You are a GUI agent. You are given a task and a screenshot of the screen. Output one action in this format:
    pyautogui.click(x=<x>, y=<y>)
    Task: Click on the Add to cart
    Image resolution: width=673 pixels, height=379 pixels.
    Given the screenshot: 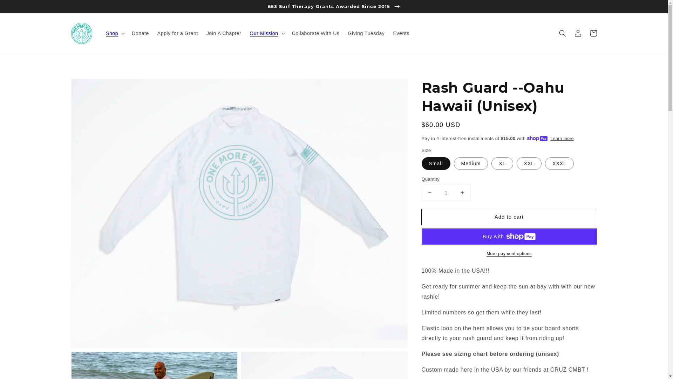 What is the action you would take?
    pyautogui.click(x=509, y=217)
    